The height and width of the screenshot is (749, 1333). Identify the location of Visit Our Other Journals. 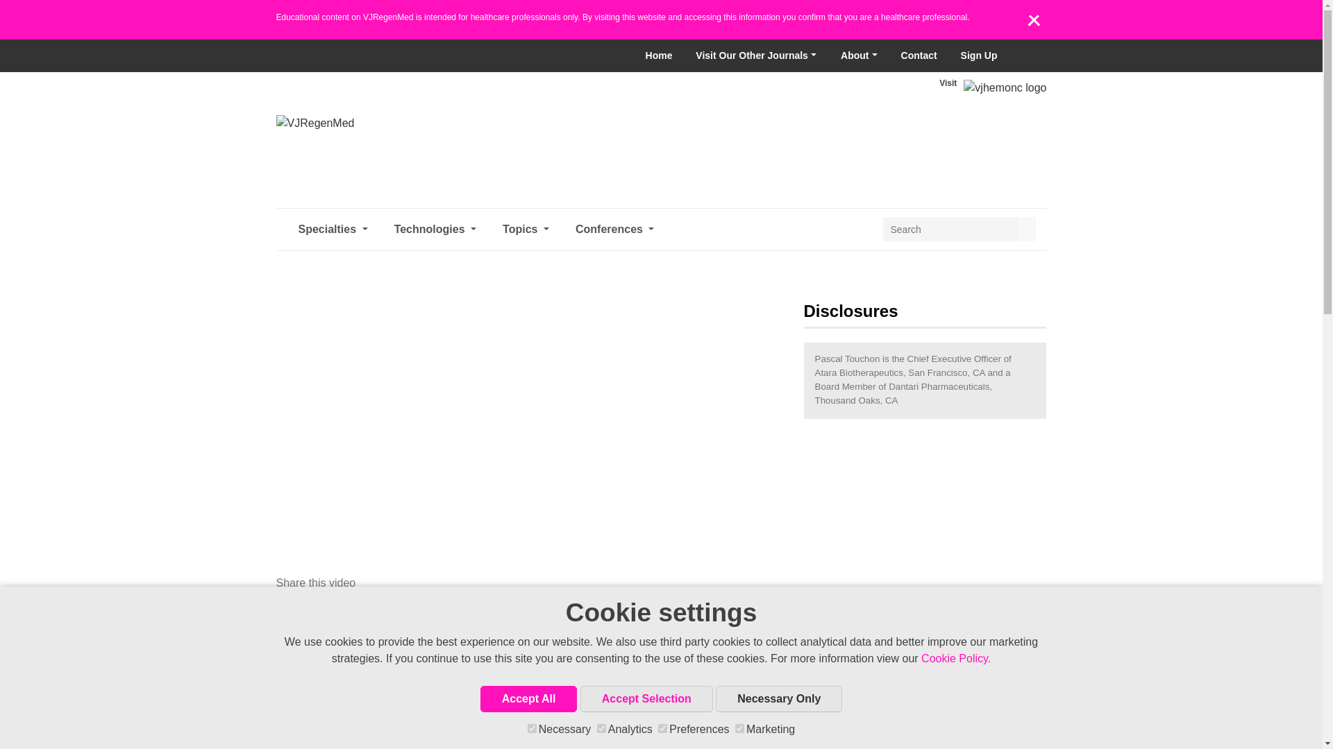
(755, 55).